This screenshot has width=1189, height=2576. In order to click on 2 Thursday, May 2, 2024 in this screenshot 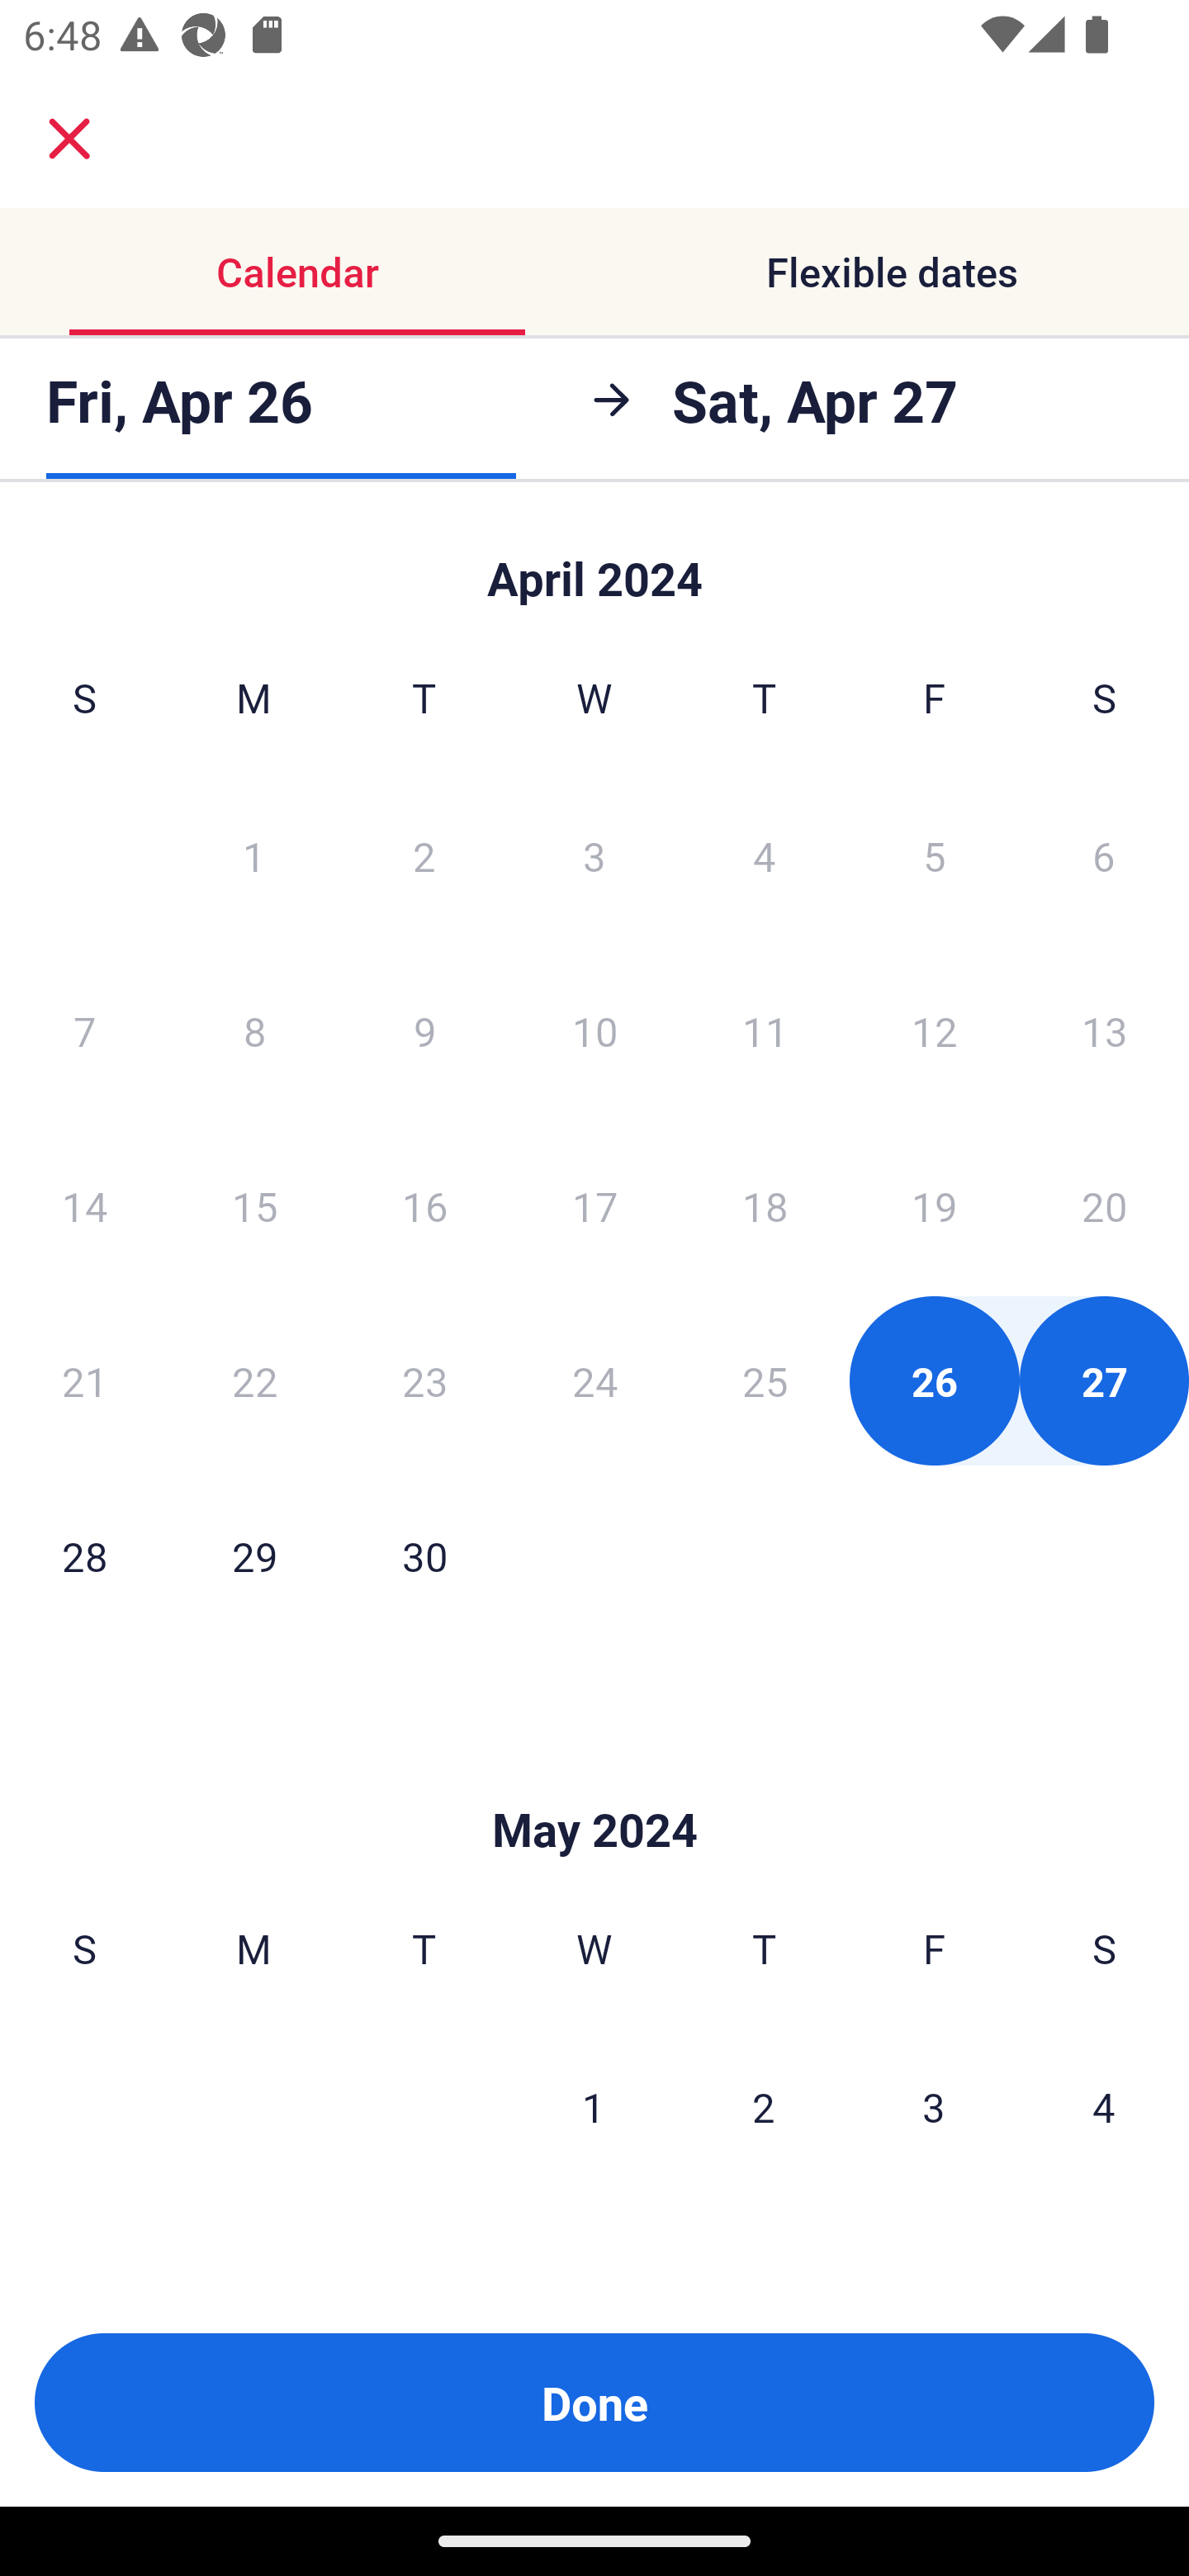, I will do `click(764, 2107)`.